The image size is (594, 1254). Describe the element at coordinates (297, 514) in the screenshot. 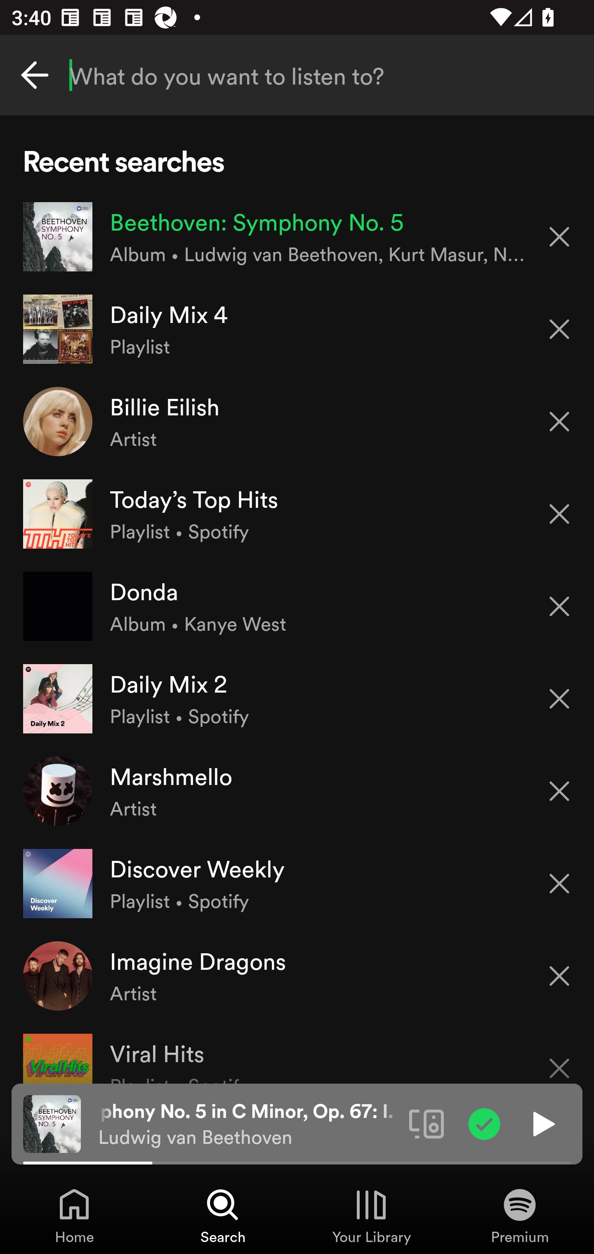

I see `Today’s Top Hits Playlist • Spotify Remove` at that location.